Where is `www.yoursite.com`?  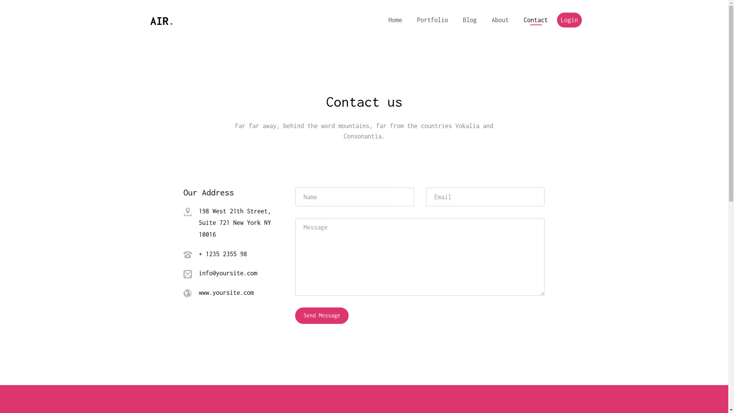
www.yoursite.com is located at coordinates (226, 293).